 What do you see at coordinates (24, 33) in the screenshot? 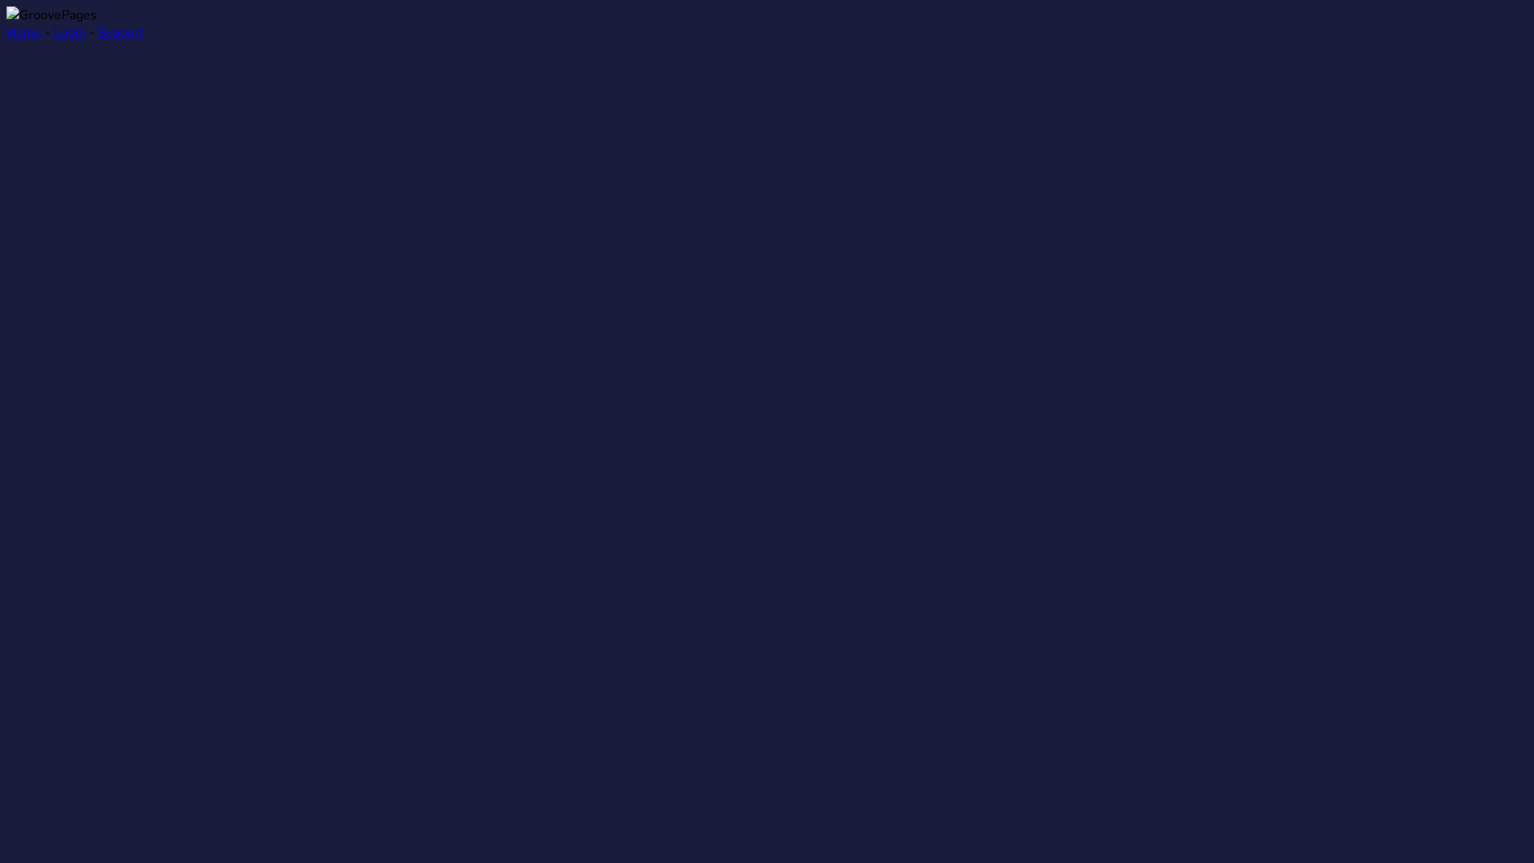
I see `Home` at bounding box center [24, 33].